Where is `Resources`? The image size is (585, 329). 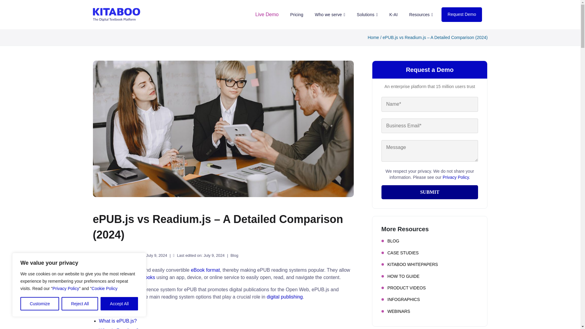
Resources is located at coordinates (421, 15).